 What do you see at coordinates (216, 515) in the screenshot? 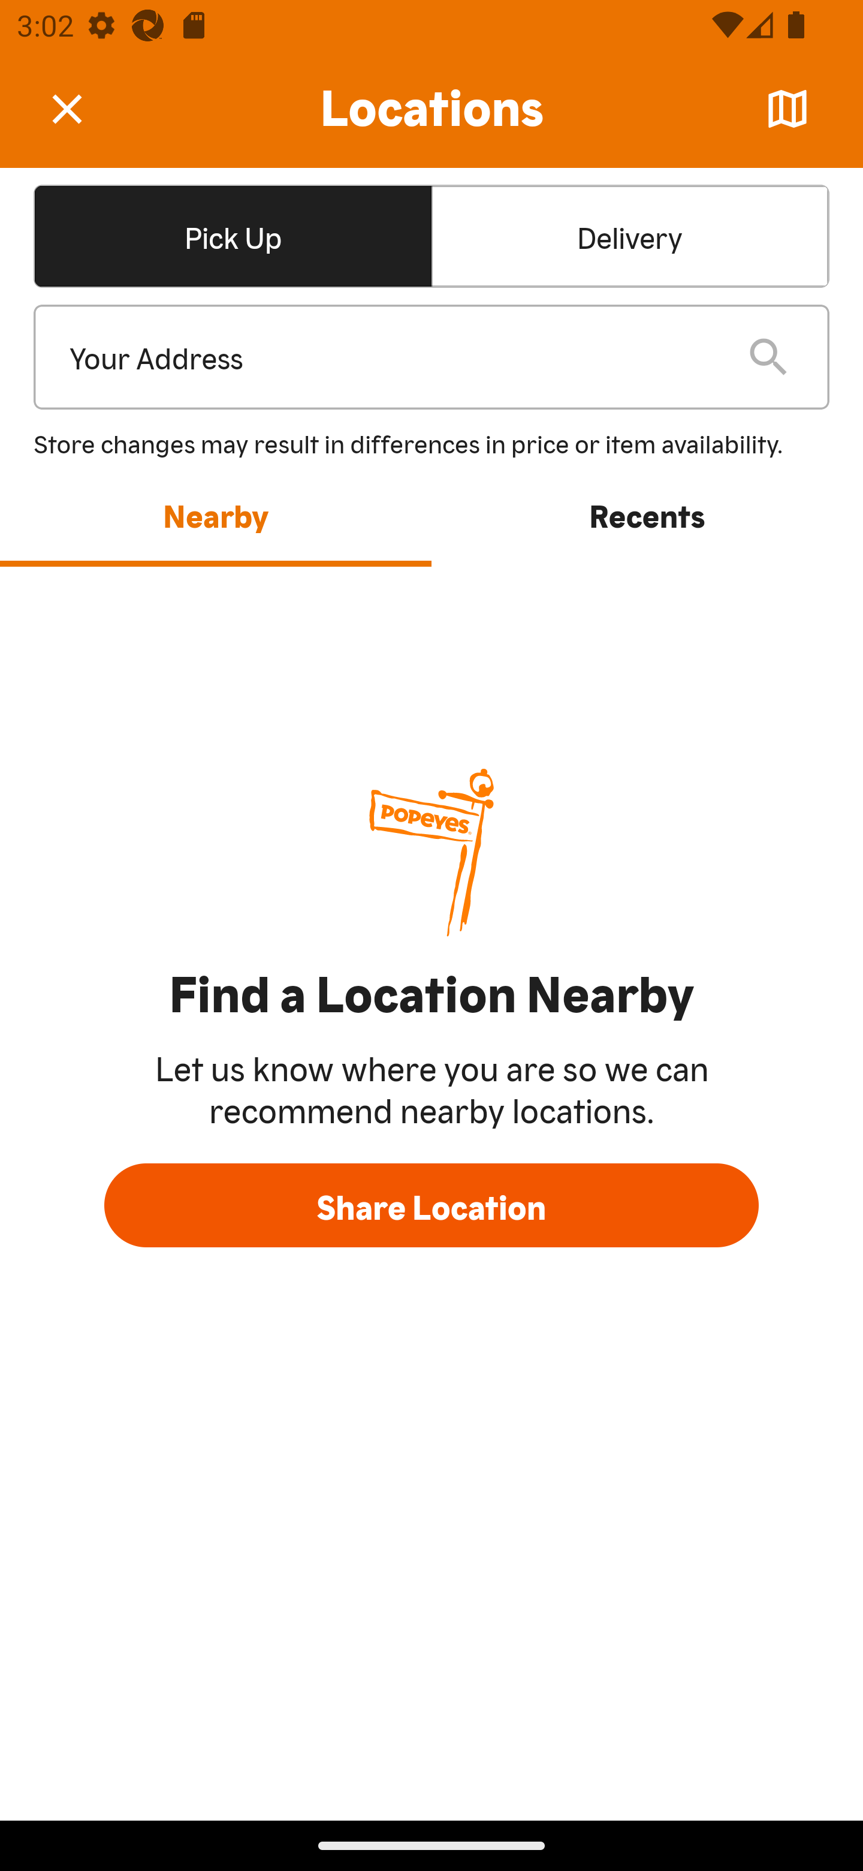
I see `Nearby` at bounding box center [216, 515].